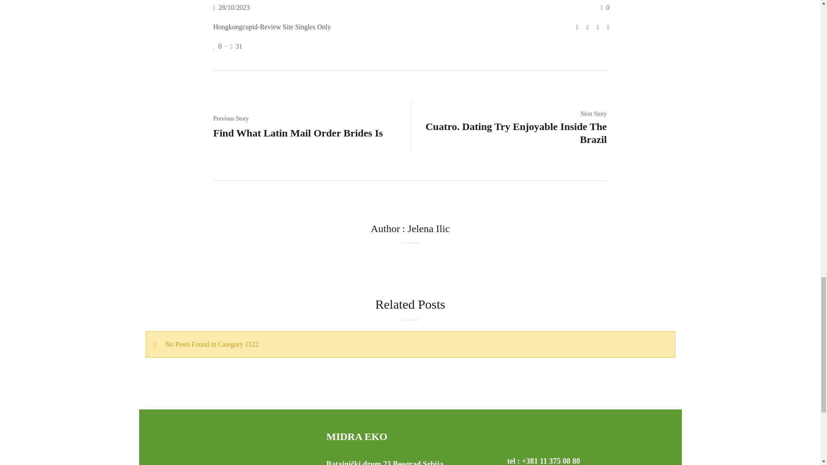  Describe the element at coordinates (429, 229) in the screenshot. I see `Jelena Ilic` at that location.